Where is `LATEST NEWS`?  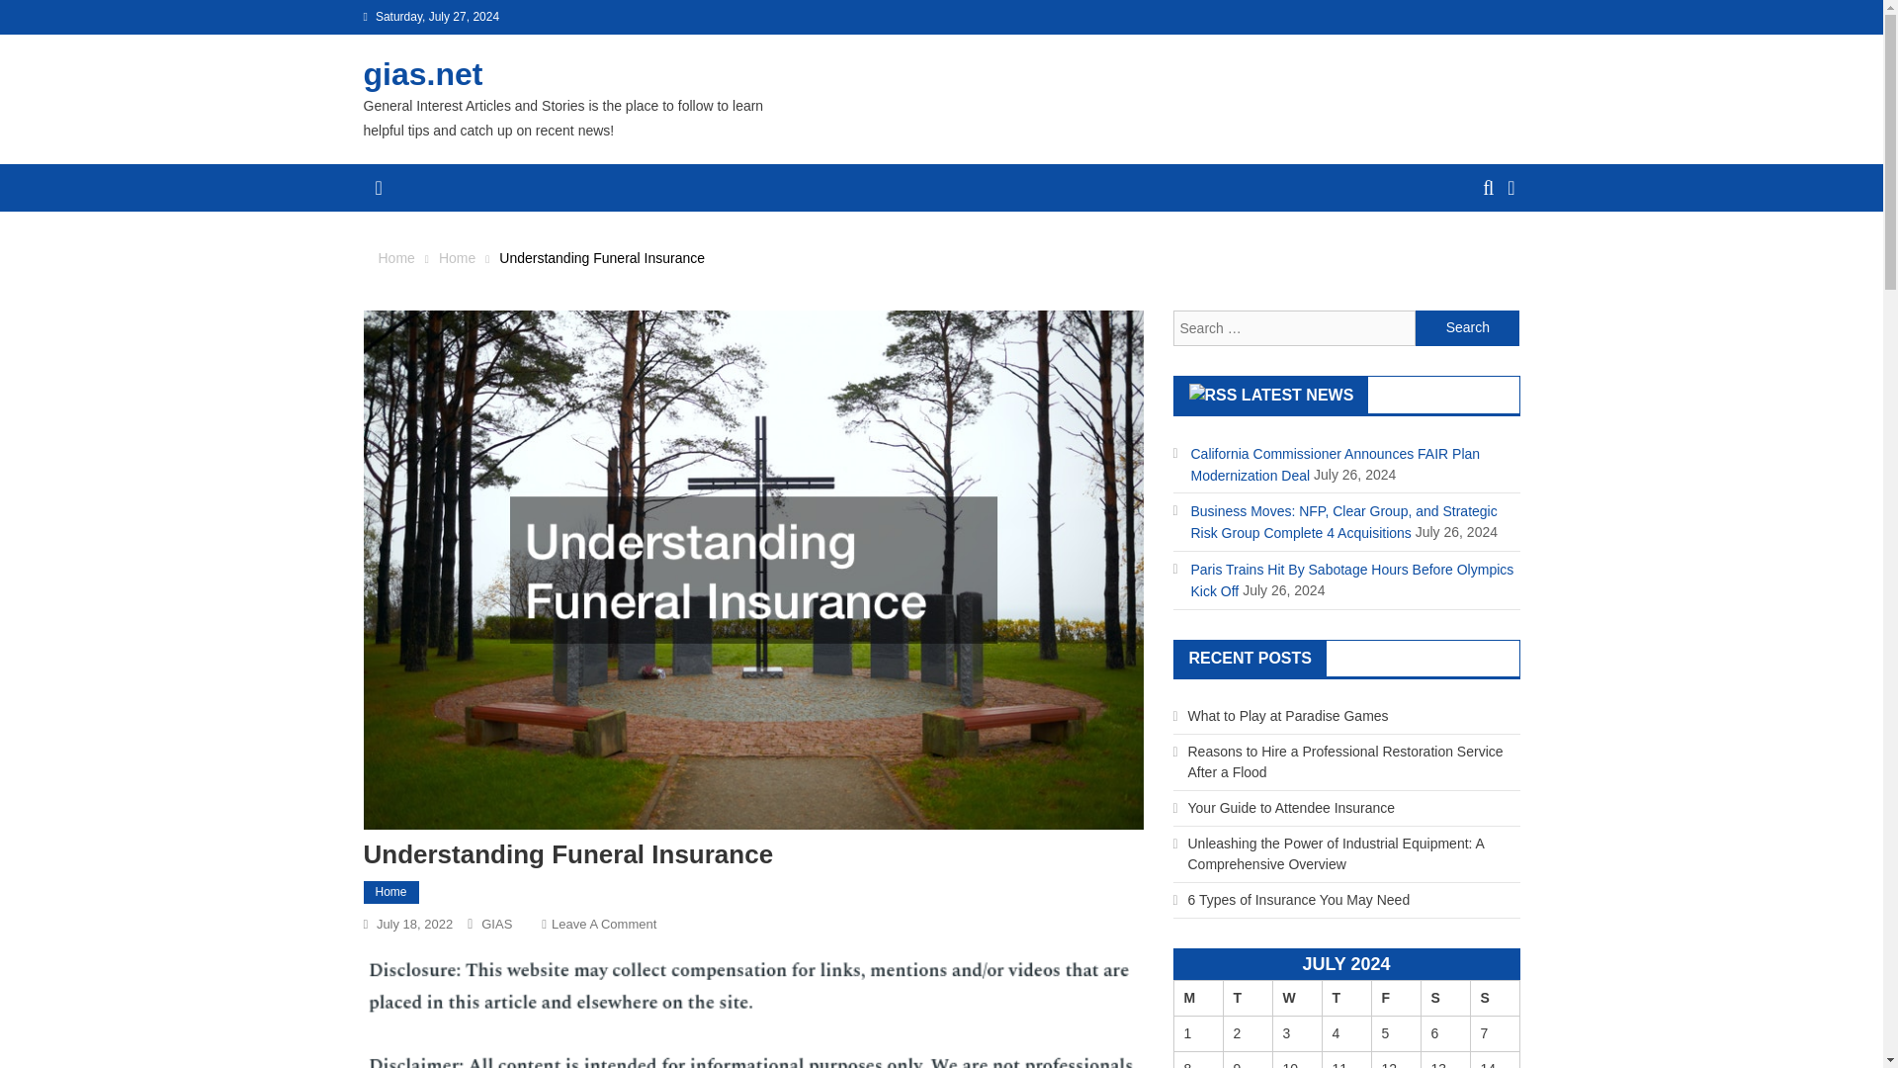
LATEST NEWS is located at coordinates (604, 924).